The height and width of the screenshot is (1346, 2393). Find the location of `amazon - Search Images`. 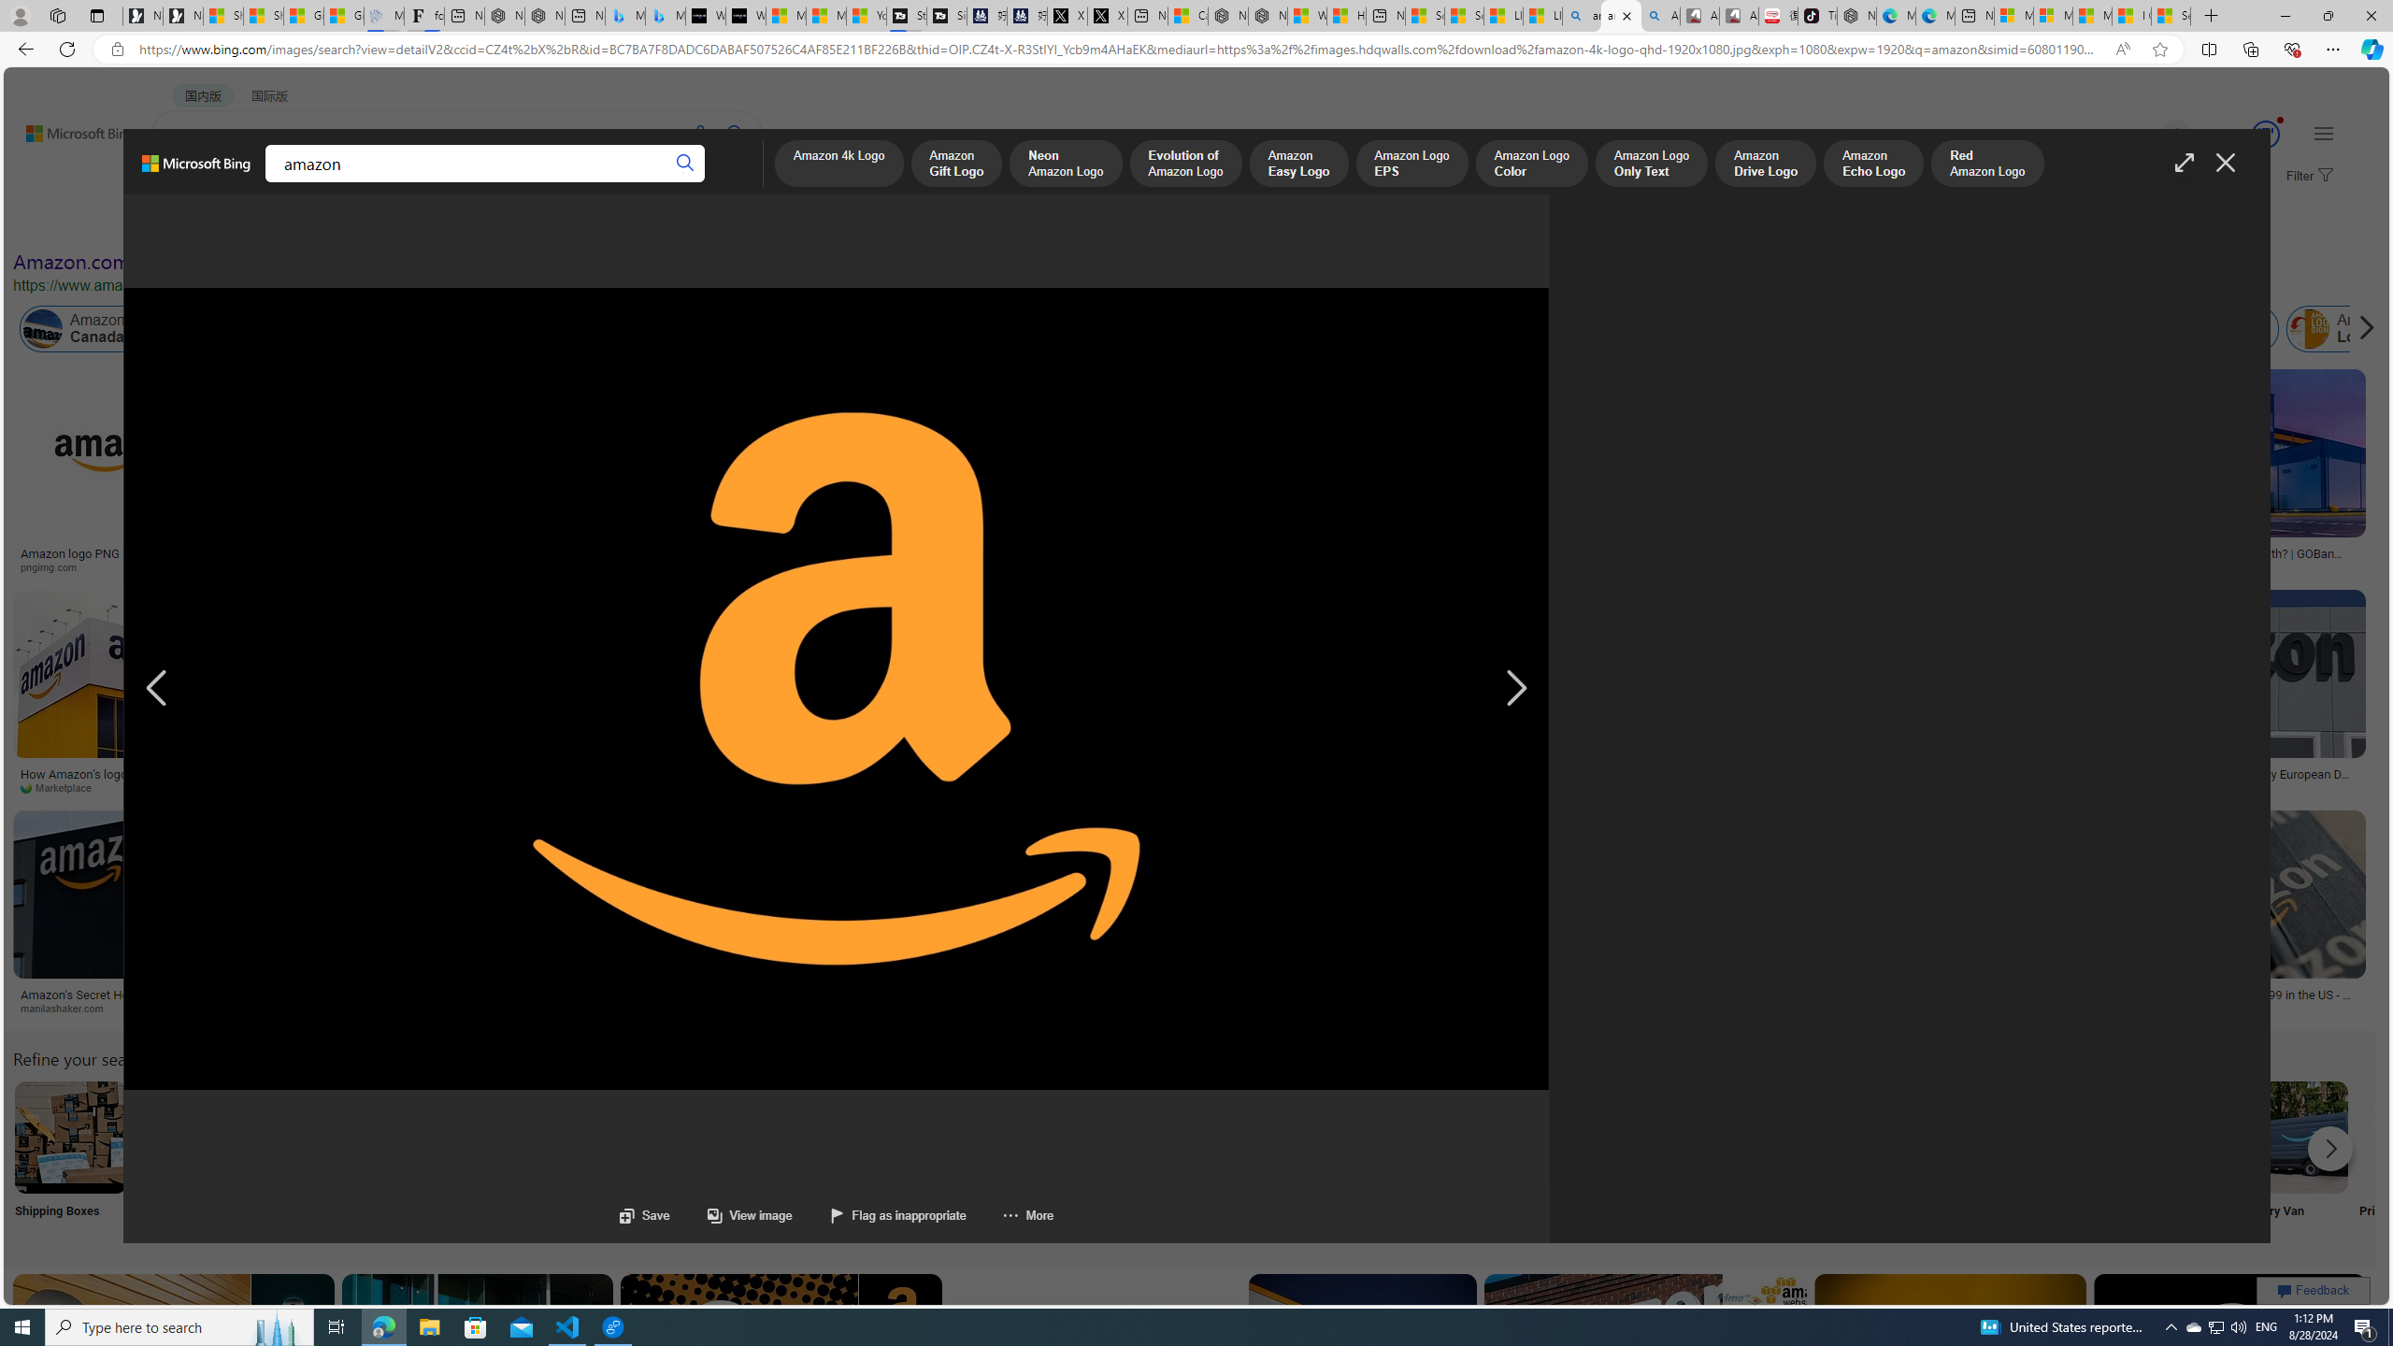

amazon - Search Images is located at coordinates (1621, 16).